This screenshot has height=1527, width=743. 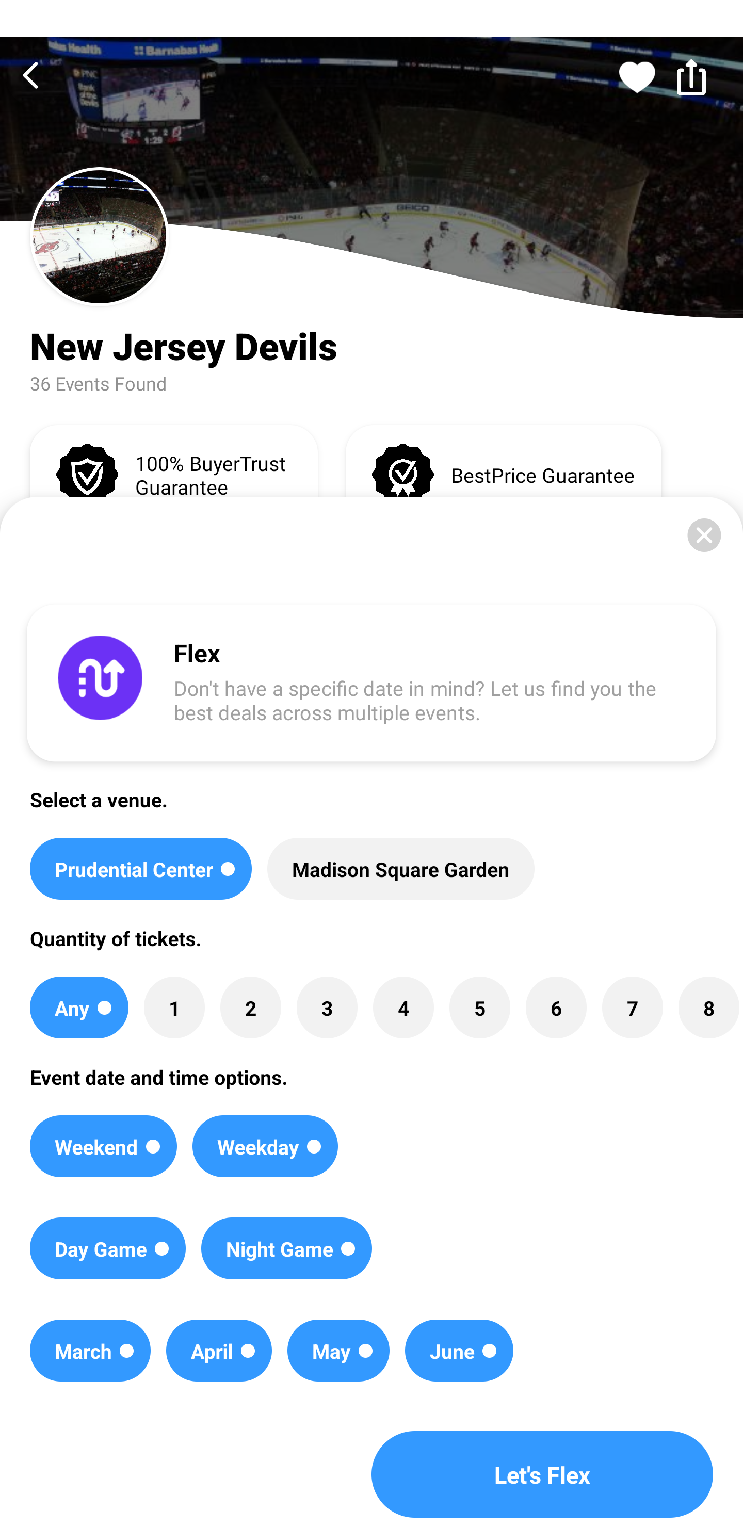 What do you see at coordinates (708, 1008) in the screenshot?
I see `8` at bounding box center [708, 1008].